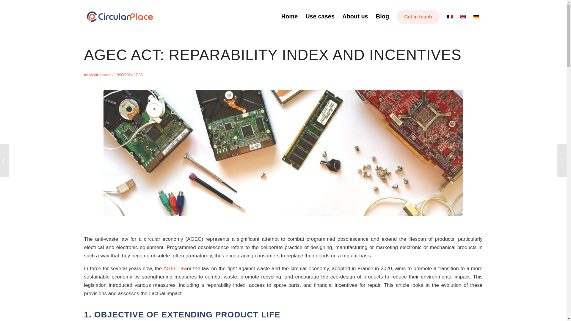 The width and height of the screenshot is (571, 321). Describe the element at coordinates (476, 16) in the screenshot. I see `Deutsch` at that location.